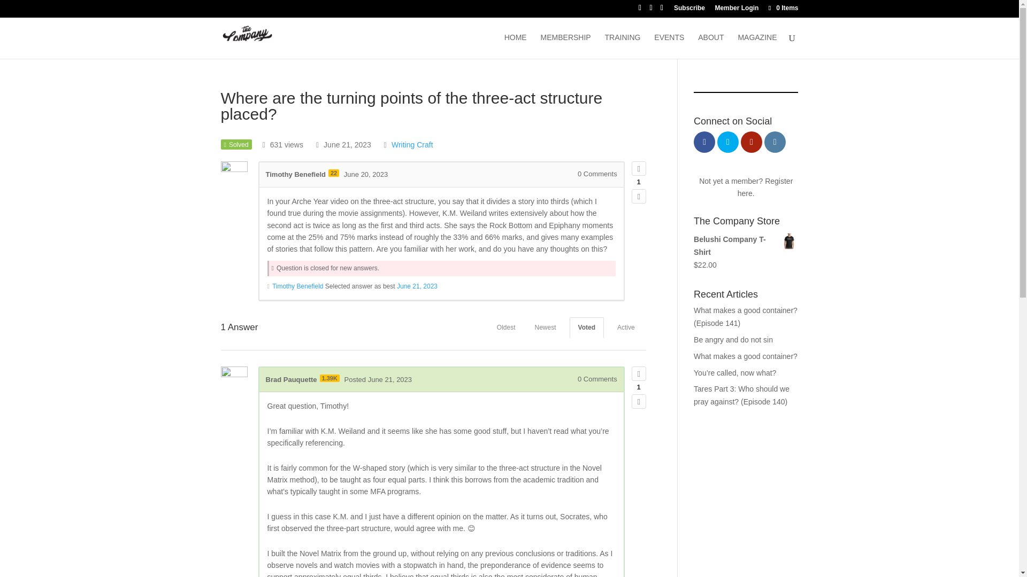 This screenshot has width=1027, height=577. I want to click on Voted, so click(586, 328).